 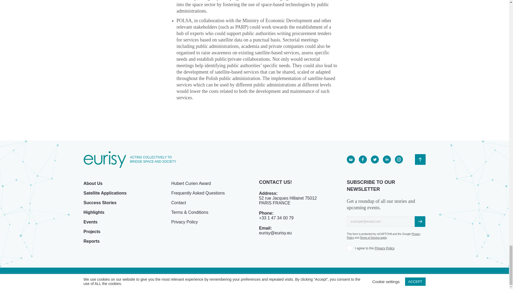 I want to click on Terms of Service apply, so click(x=373, y=238).